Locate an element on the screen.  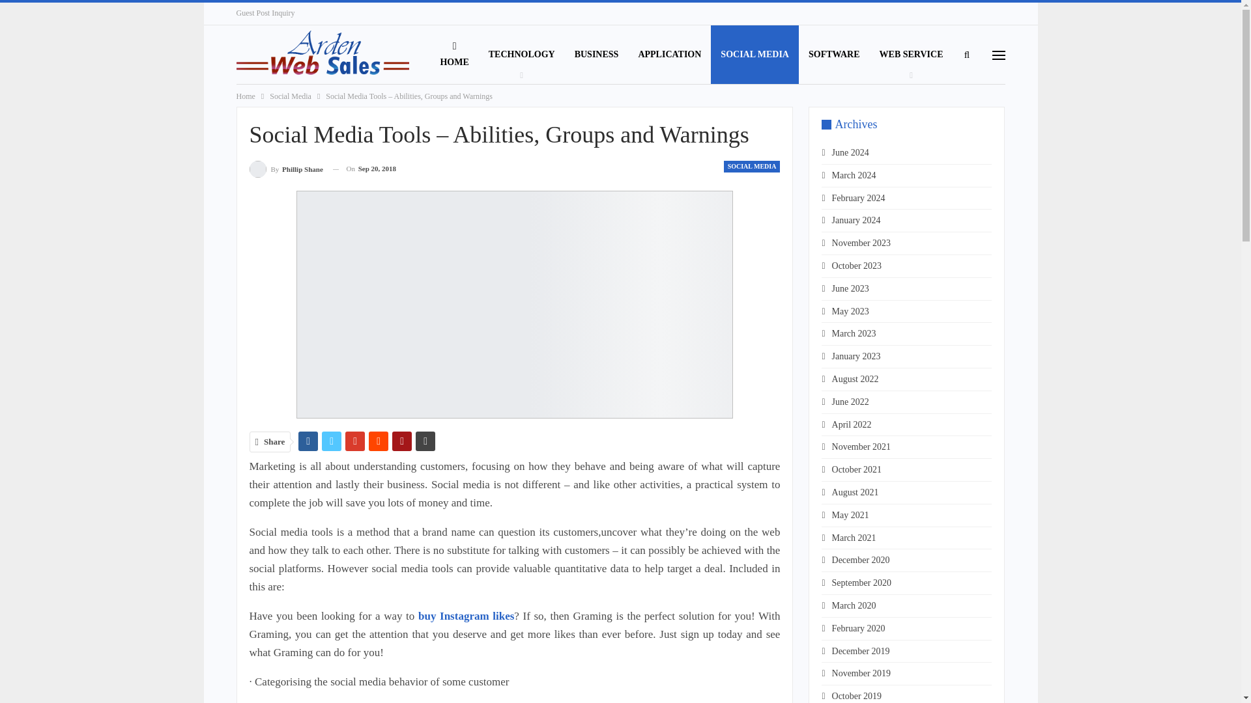
BUSINESS is located at coordinates (597, 54).